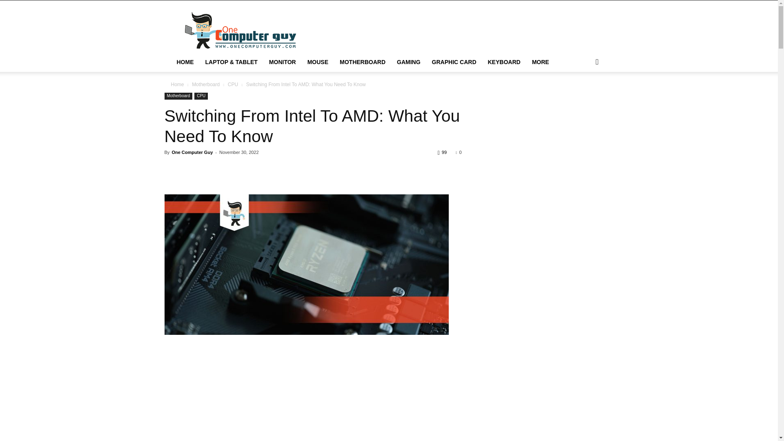 This screenshot has height=441, width=784. I want to click on GAMING, so click(409, 62).